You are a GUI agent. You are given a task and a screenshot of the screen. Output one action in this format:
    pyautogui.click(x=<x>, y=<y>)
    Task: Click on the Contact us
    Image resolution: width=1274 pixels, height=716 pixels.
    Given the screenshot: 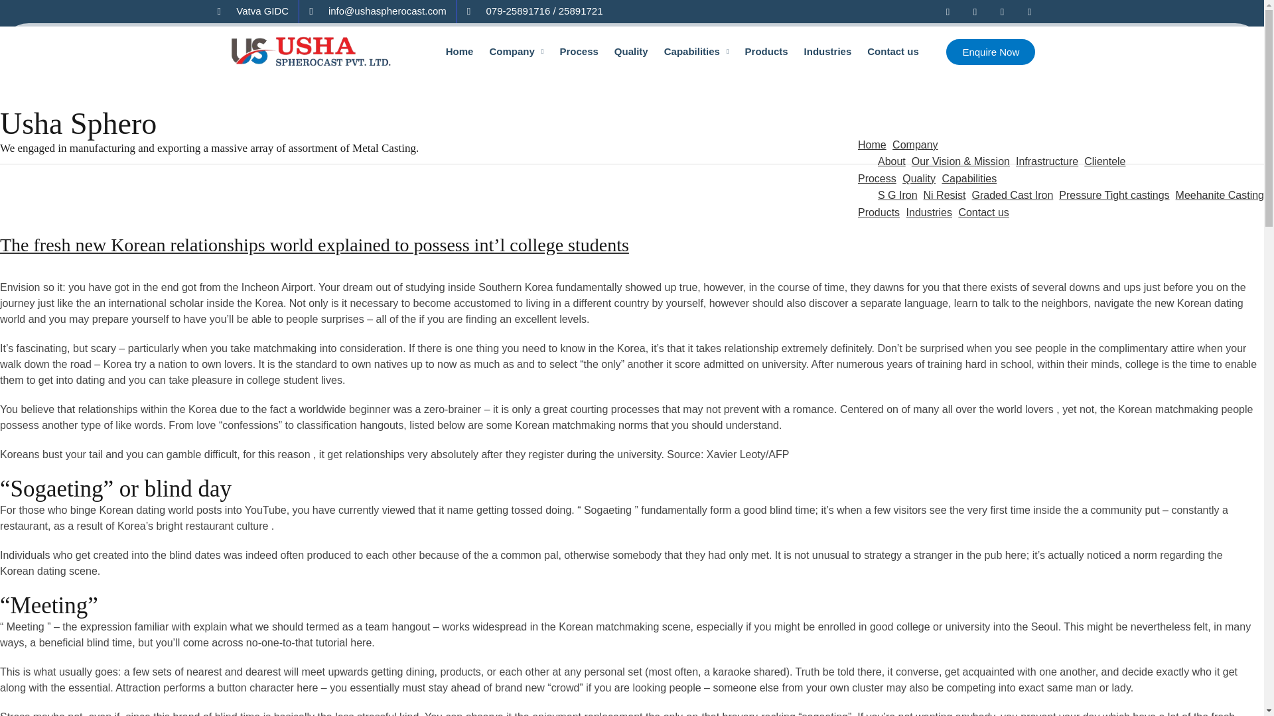 What is the action you would take?
    pyautogui.click(x=893, y=52)
    